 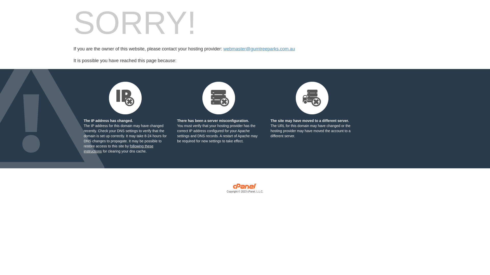 I want to click on following these instructions, so click(x=118, y=149).